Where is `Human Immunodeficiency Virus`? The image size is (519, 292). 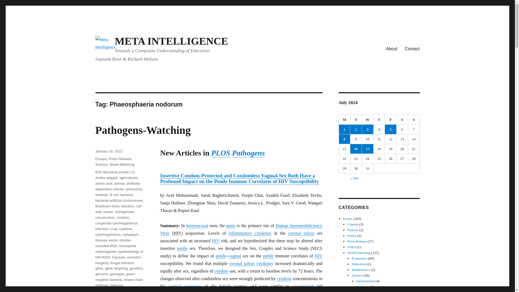
Human Immunodeficiency Virus is located at coordinates (241, 229).